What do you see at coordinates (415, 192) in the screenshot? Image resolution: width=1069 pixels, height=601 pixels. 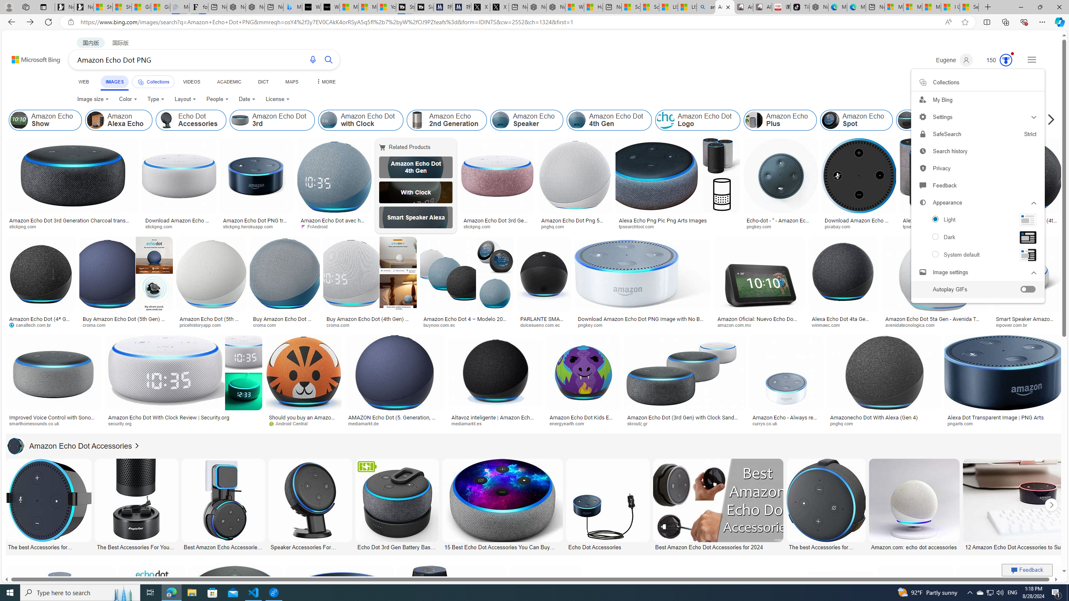 I see `Echo Dot with Clock` at bounding box center [415, 192].